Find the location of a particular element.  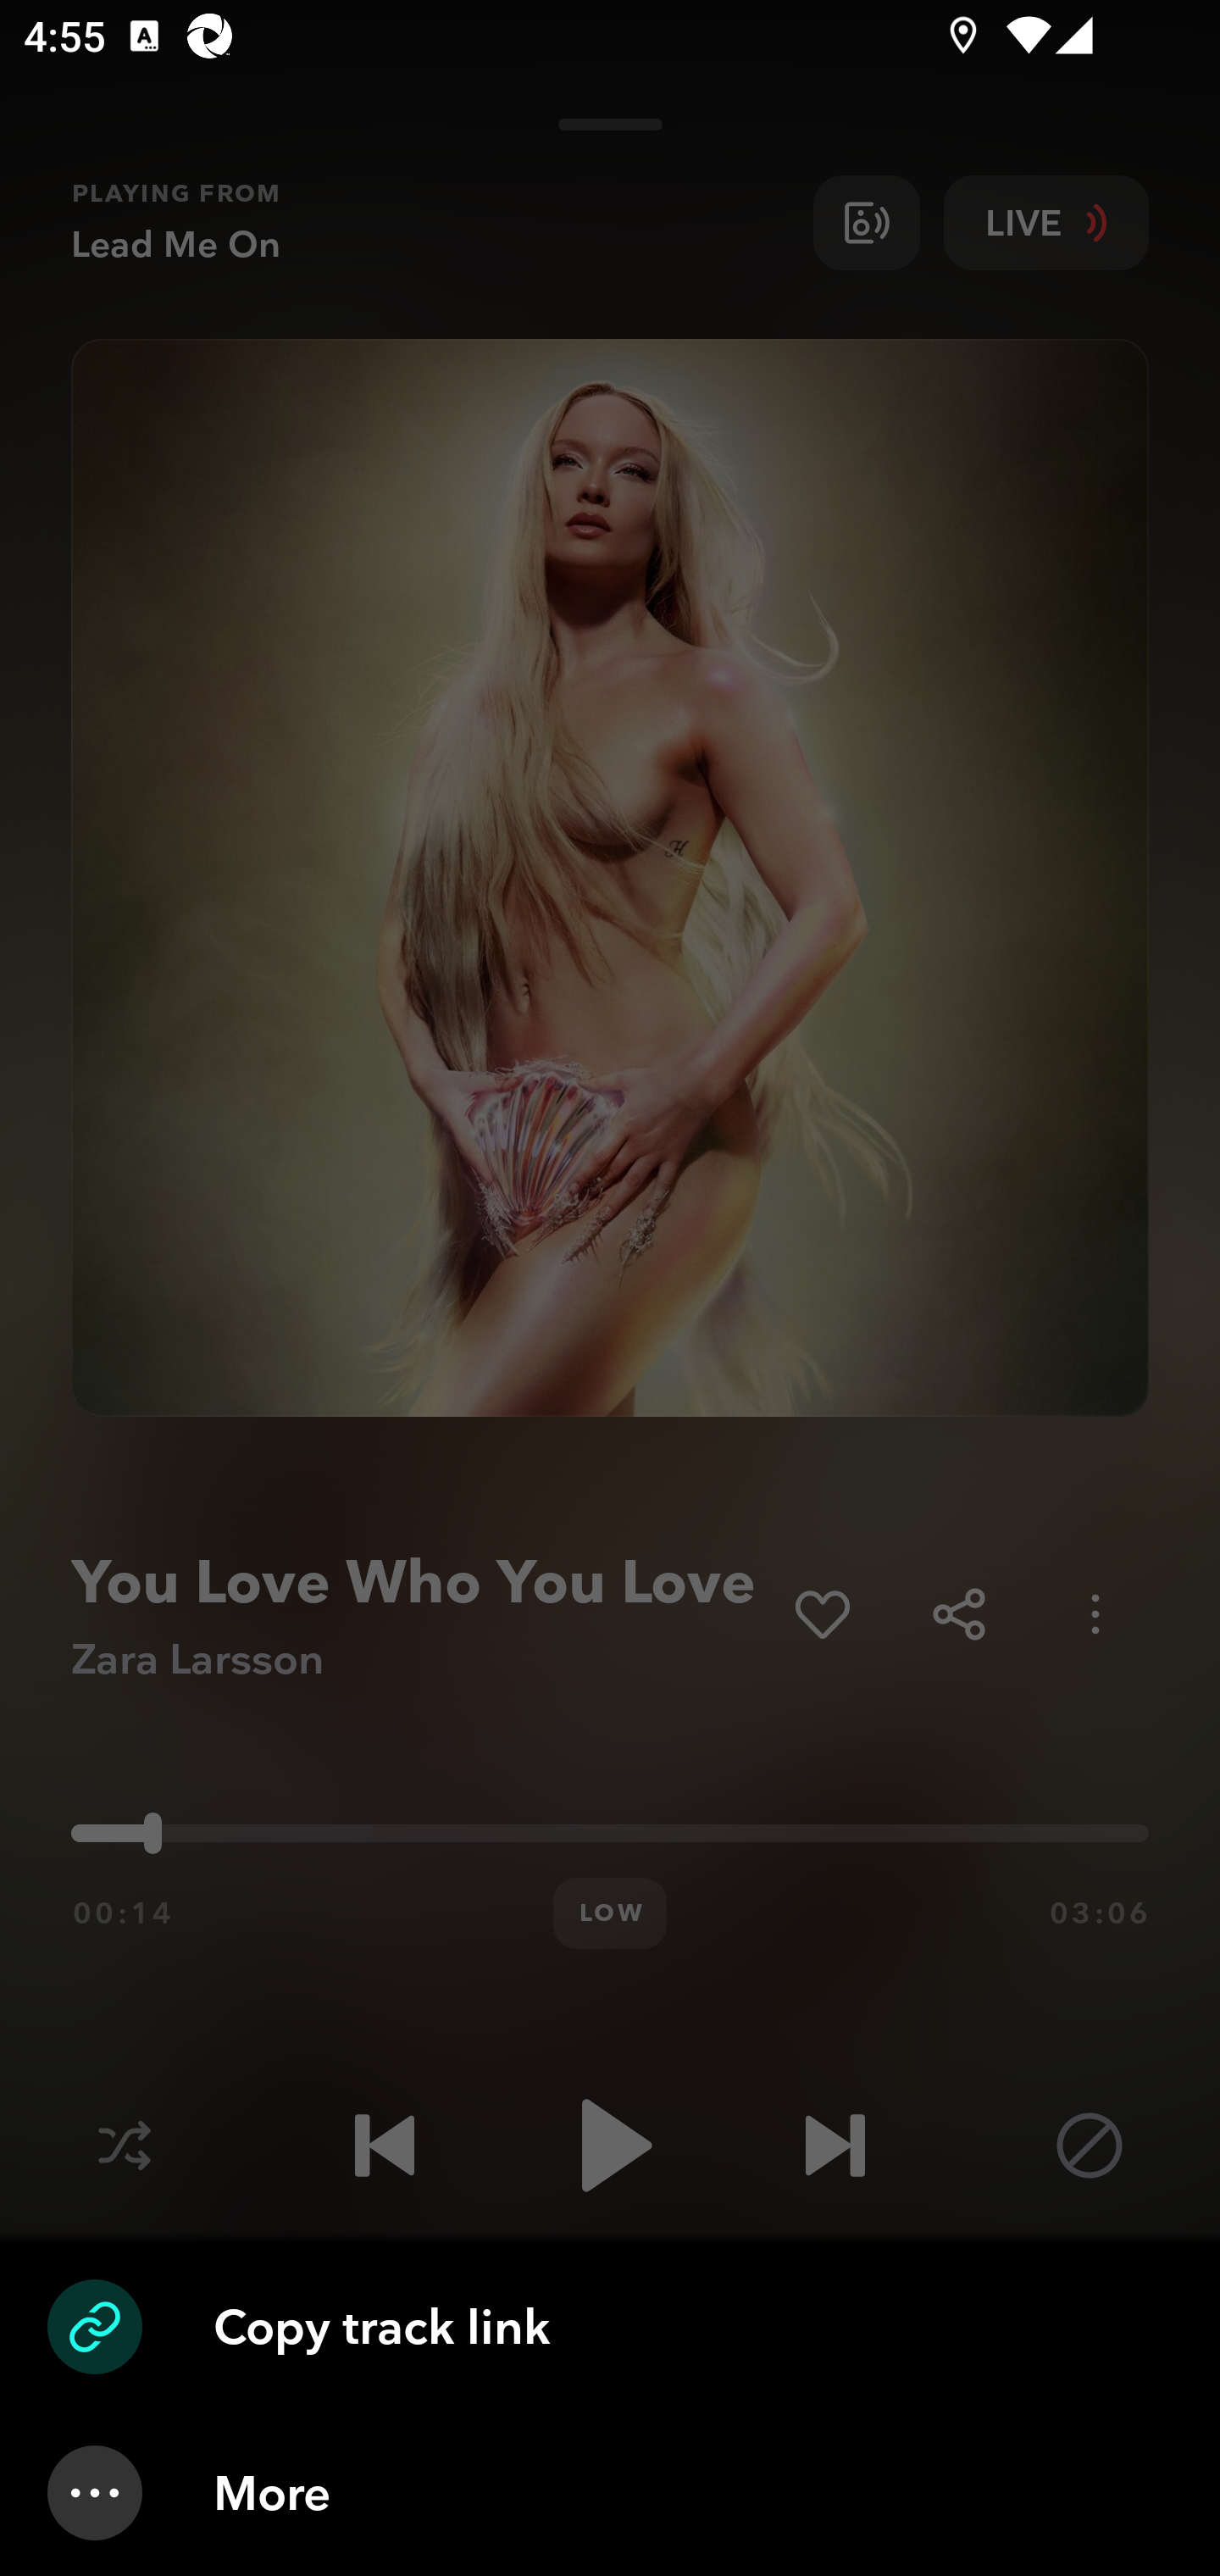

More is located at coordinates (610, 2493).